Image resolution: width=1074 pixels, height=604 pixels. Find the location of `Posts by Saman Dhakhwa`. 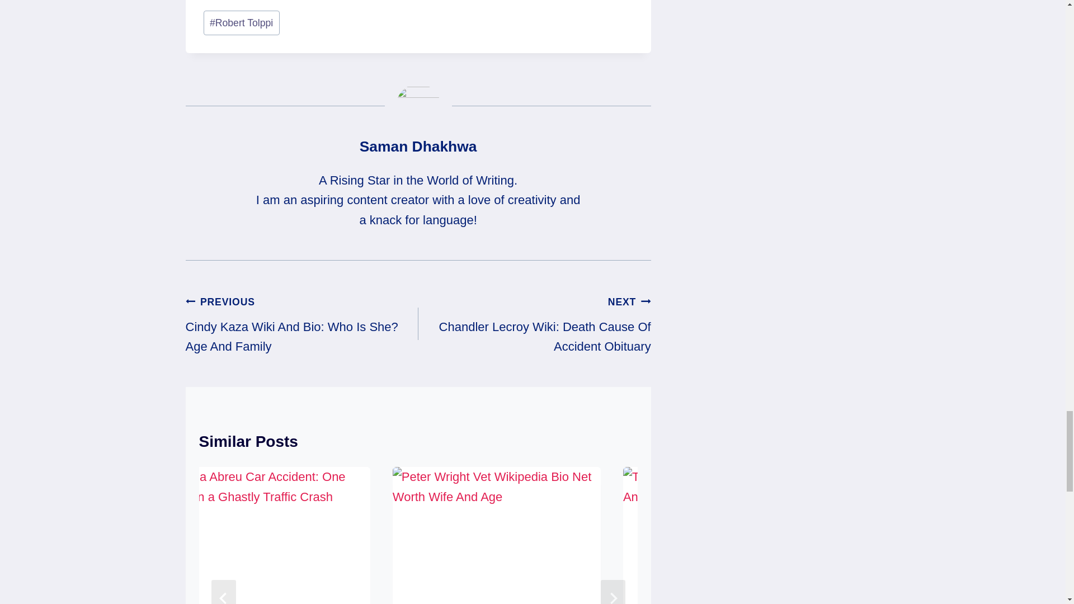

Posts by Saman Dhakhwa is located at coordinates (418, 147).